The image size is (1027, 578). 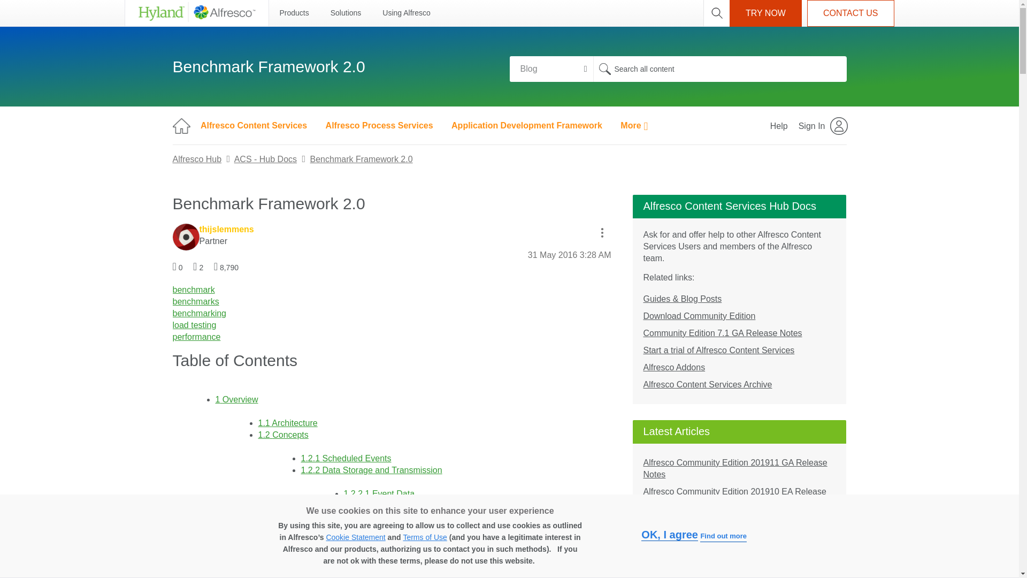 I want to click on thijslemmens, so click(x=186, y=237).